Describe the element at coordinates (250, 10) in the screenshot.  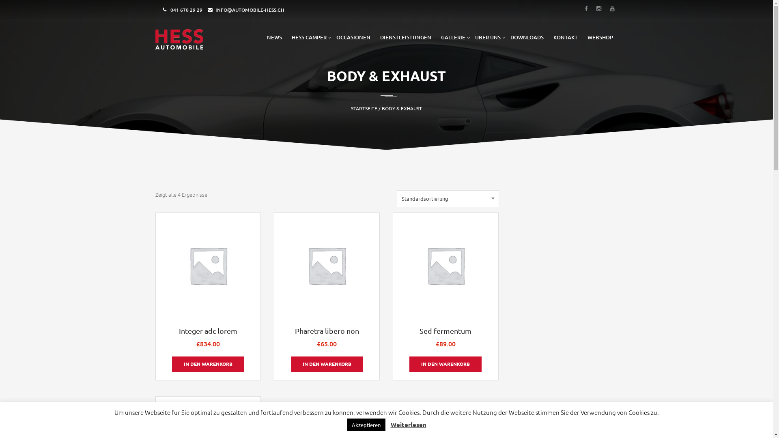
I see `INFO@AUTOMOBILE-HESS.CH` at that location.